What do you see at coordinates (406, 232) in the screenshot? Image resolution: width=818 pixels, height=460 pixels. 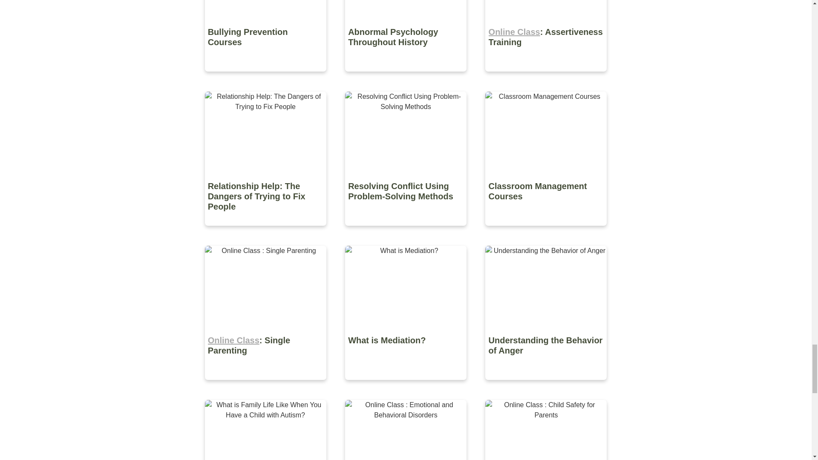 I see `Resolving Conflict Using Problem-Solving Methods` at bounding box center [406, 232].